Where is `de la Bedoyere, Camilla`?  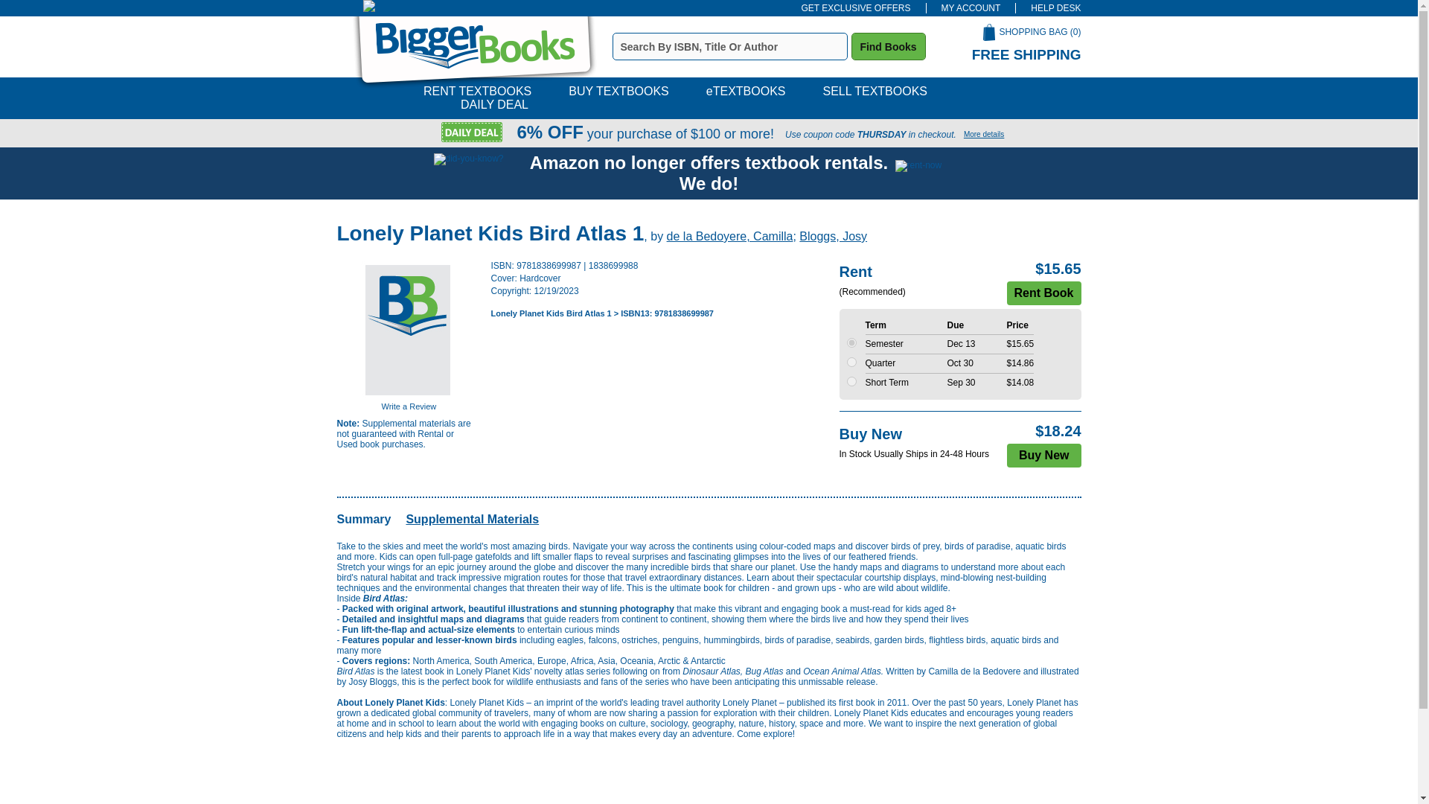
de la Bedoyere, Camilla is located at coordinates (729, 236).